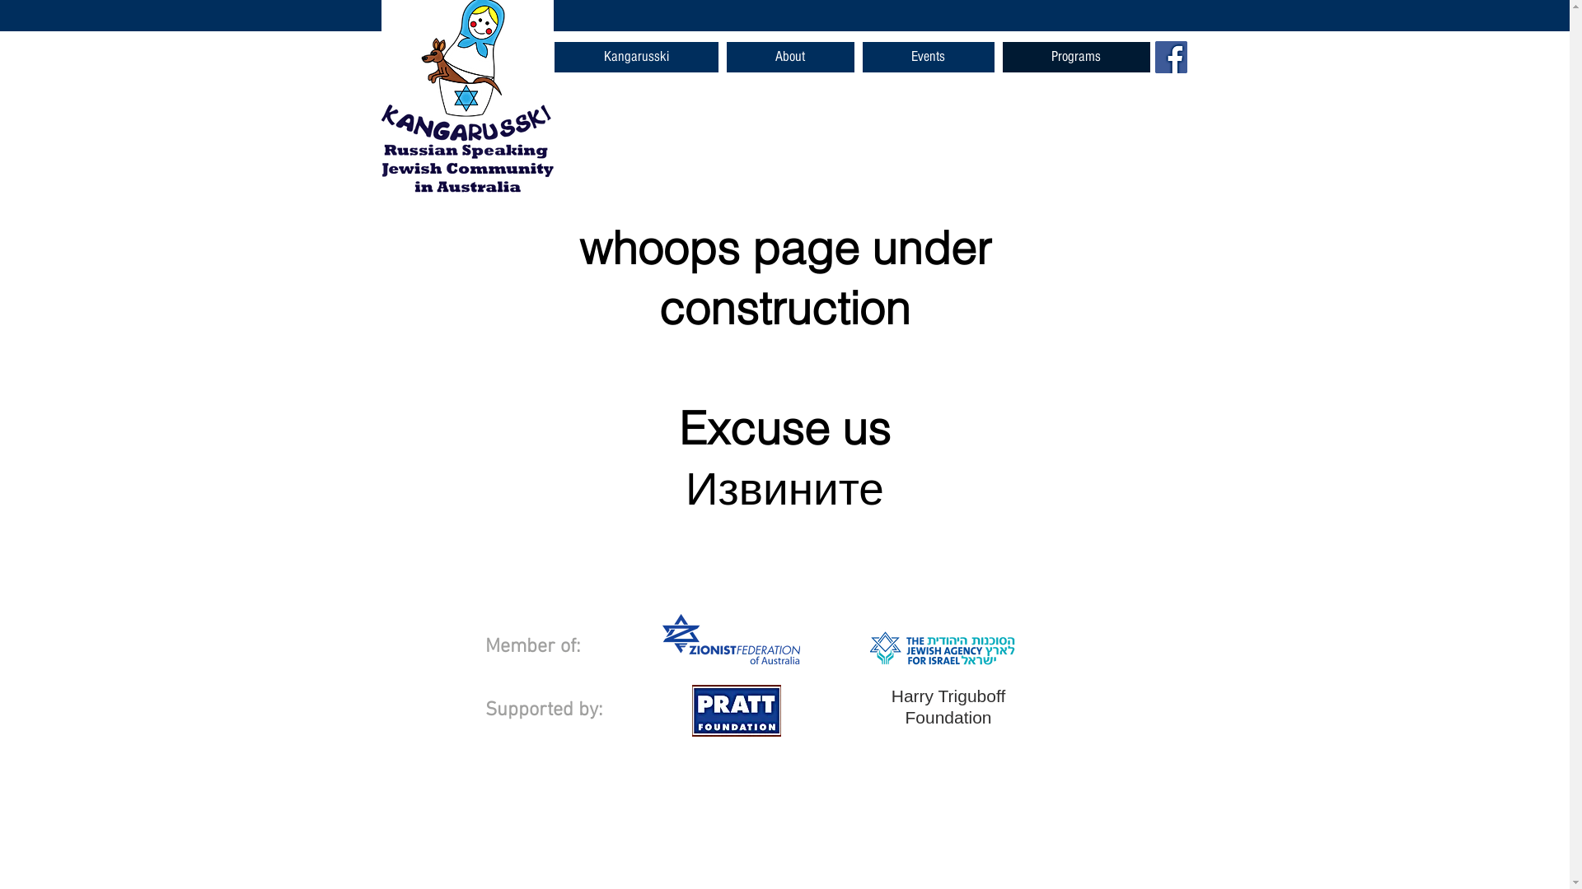 This screenshot has height=889, width=1582. Describe the element at coordinates (636, 58) in the screenshot. I see `Kangarusski` at that location.